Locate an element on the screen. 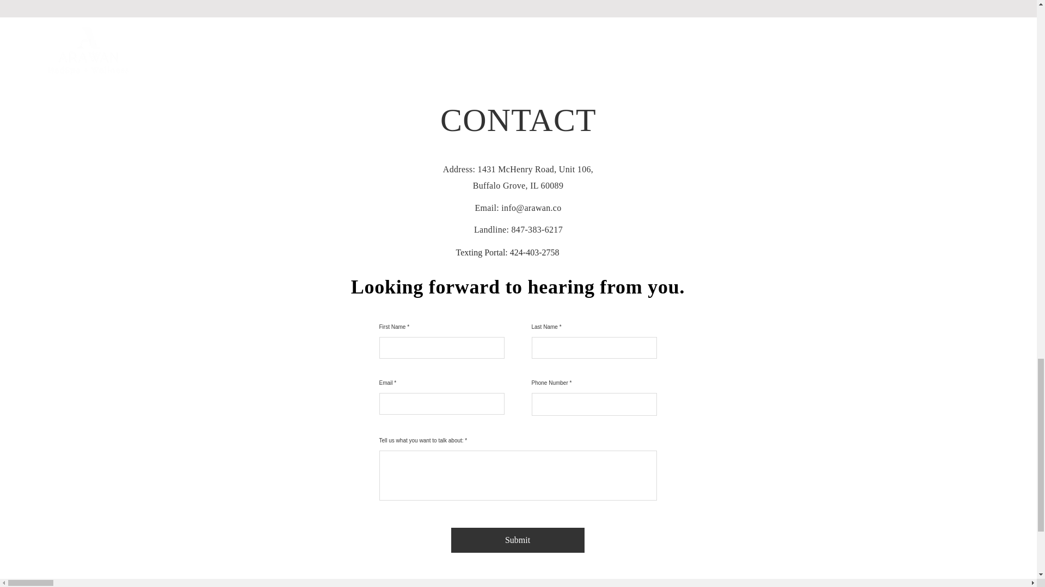 This screenshot has height=587, width=1045. Buffalo Grove, IL 60089 is located at coordinates (518, 185).